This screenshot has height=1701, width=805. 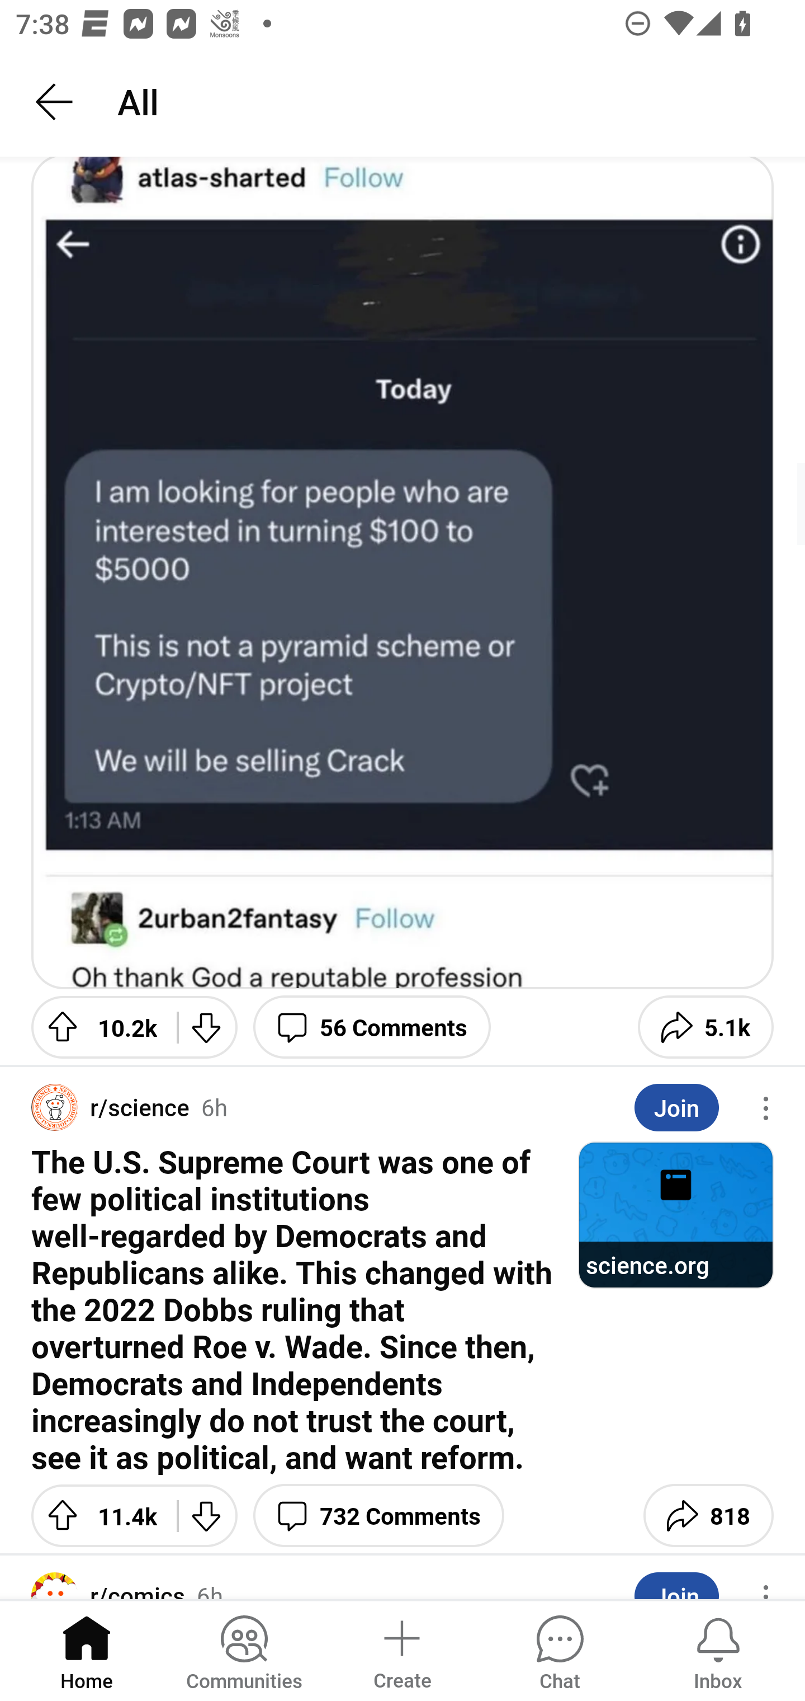 I want to click on Downvote, so click(x=207, y=1027).